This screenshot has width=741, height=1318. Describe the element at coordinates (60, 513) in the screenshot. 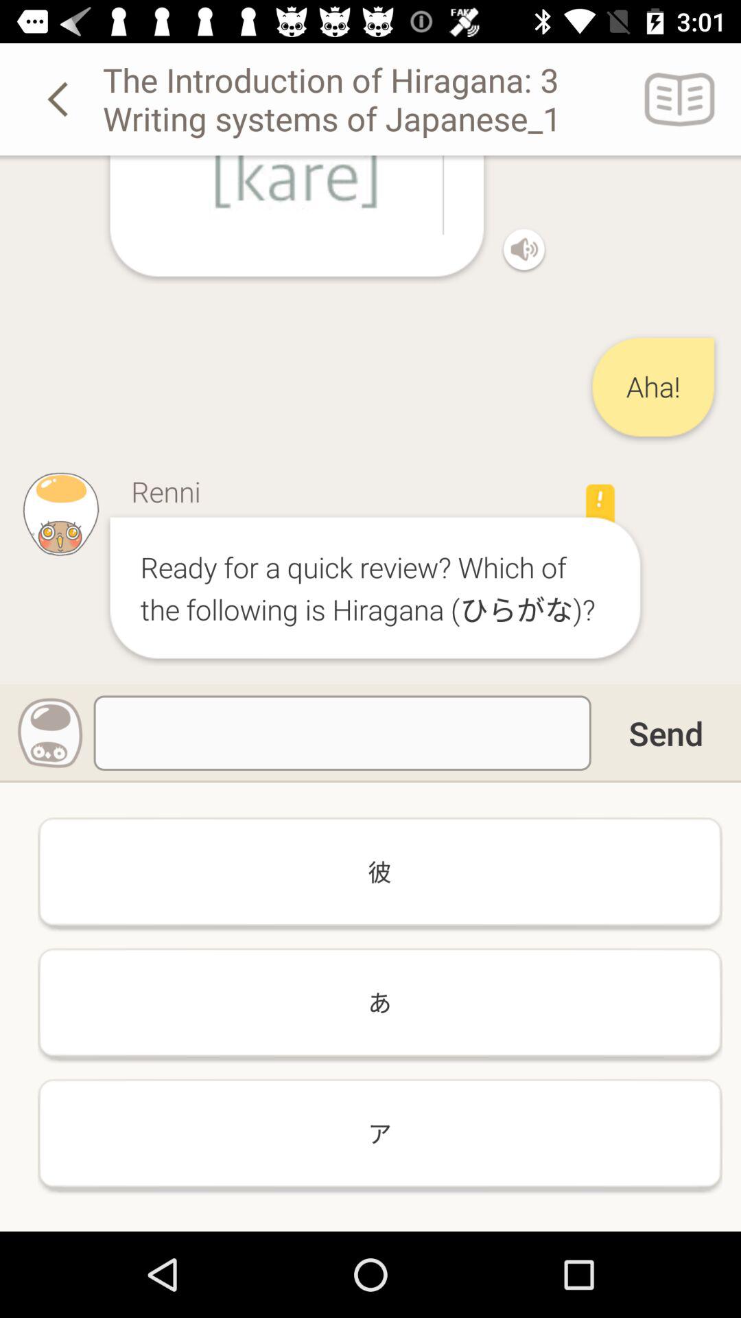

I see `click on the image at left side of renni` at that location.